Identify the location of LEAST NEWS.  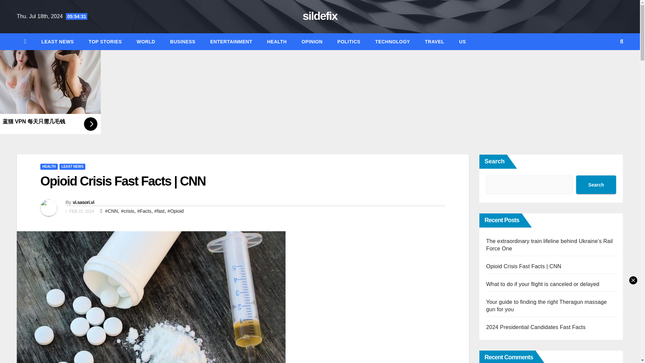
(73, 167).